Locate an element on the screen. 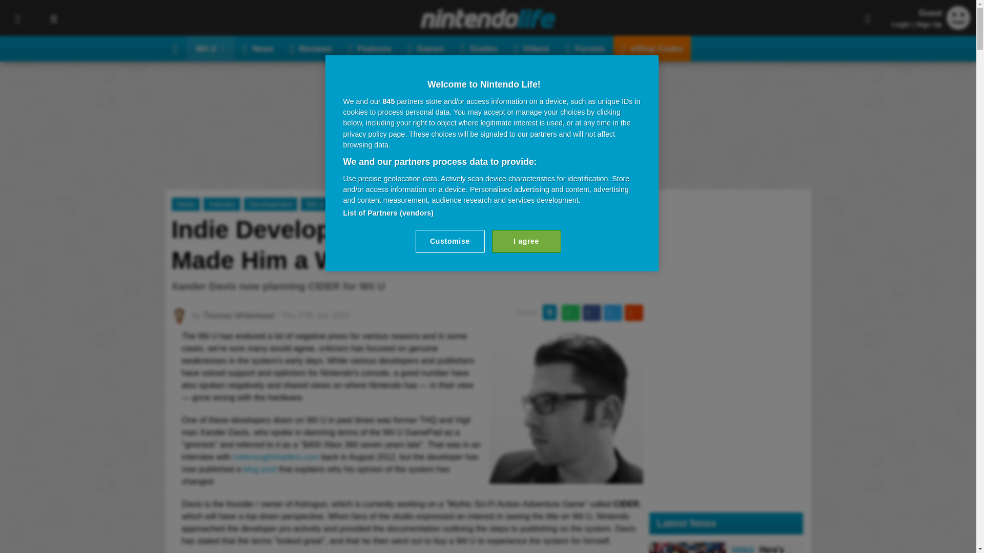 This screenshot has height=553, width=984. eShop Codes is located at coordinates (652, 48).